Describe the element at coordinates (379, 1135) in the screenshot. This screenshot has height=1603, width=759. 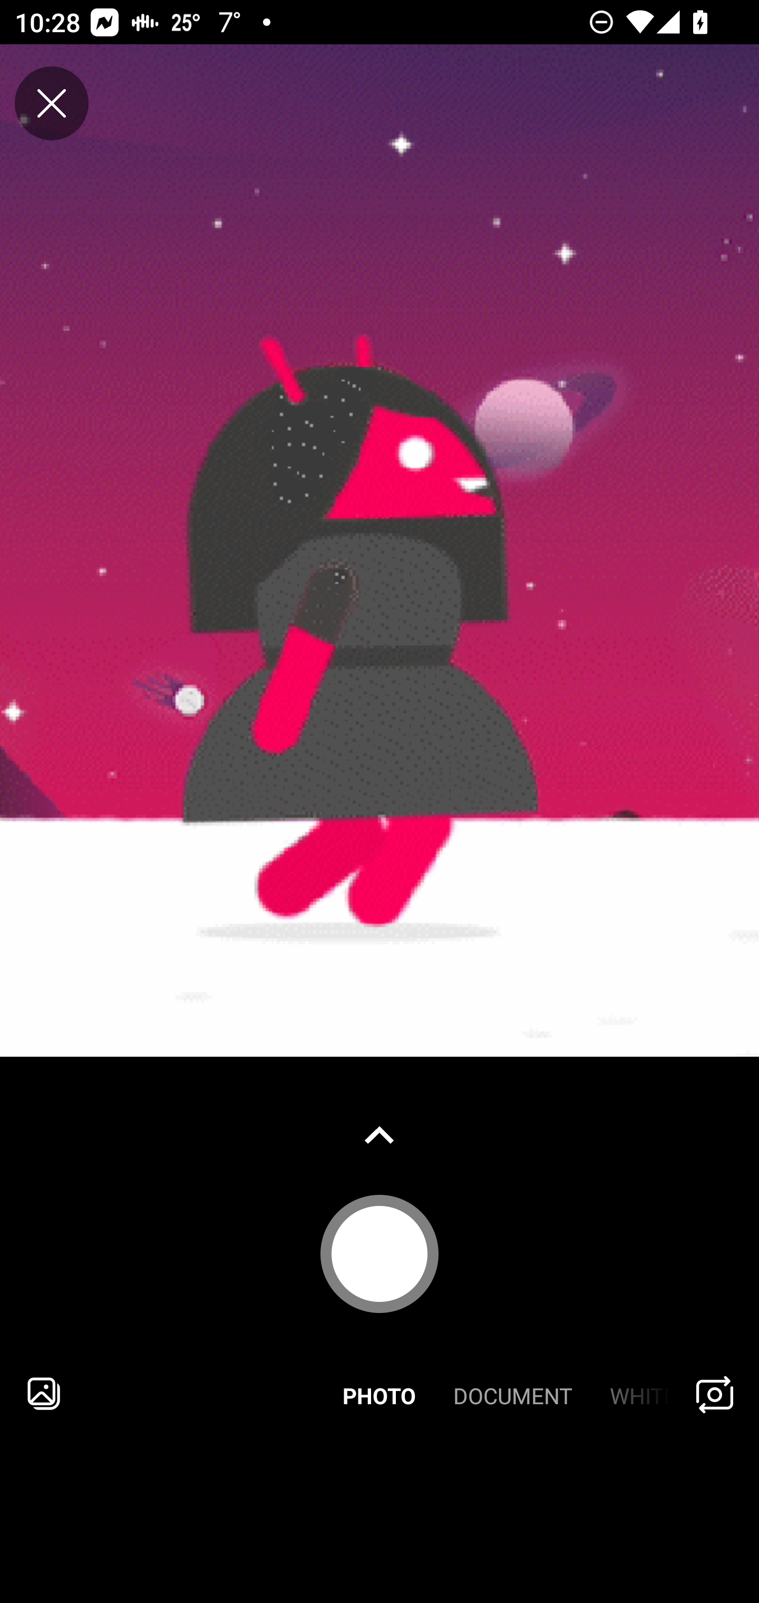
I see `Show gallery` at that location.